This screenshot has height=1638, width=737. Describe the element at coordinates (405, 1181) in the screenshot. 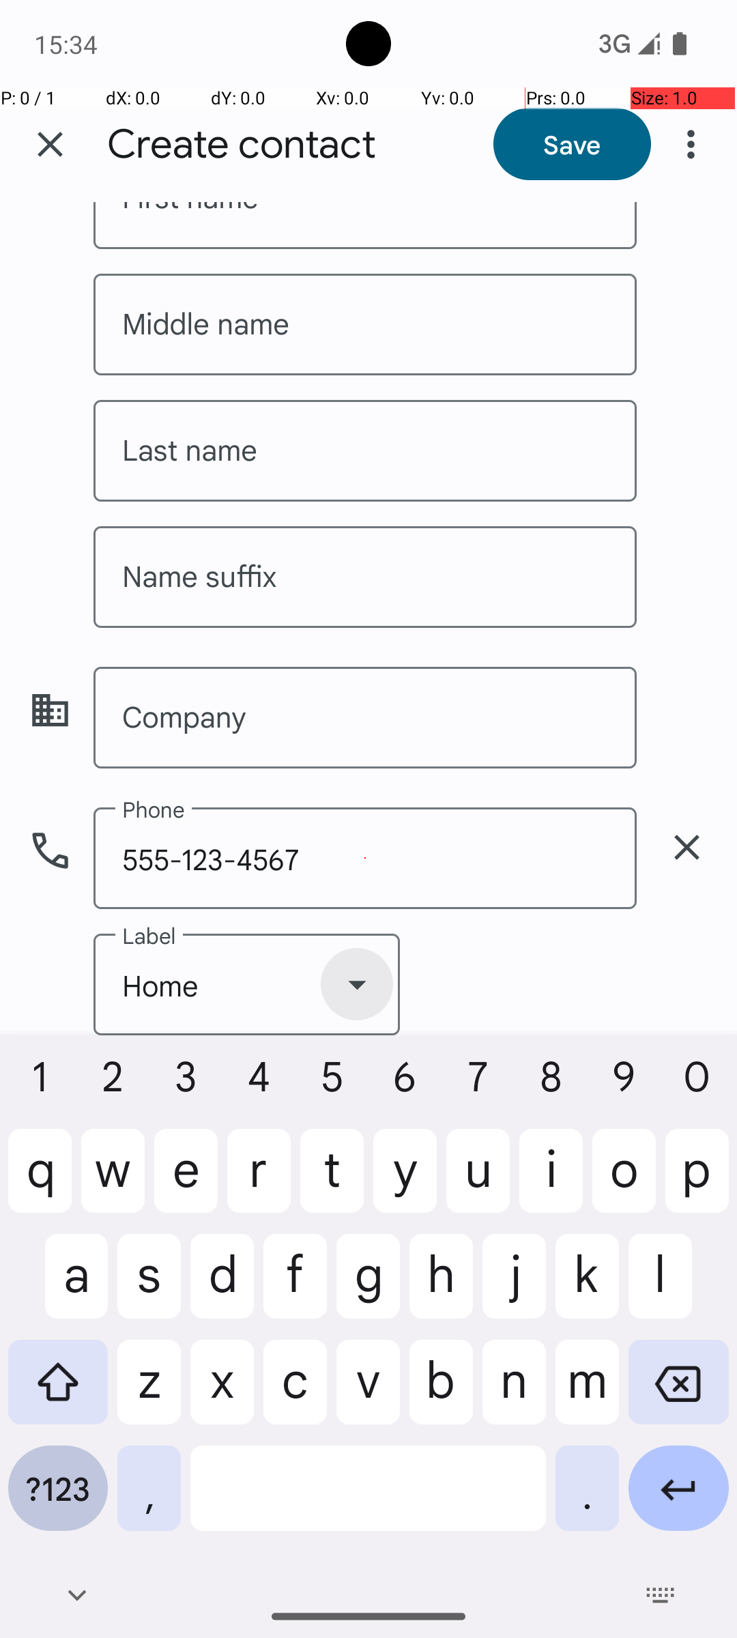

I see `y` at that location.